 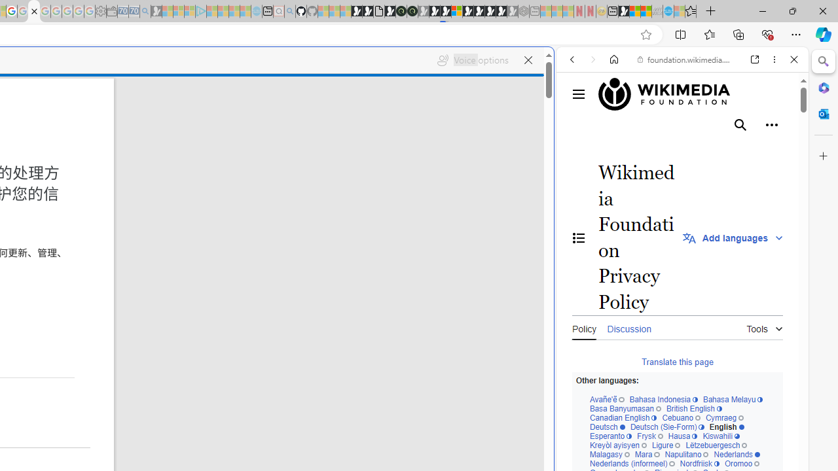 I want to click on Play Zoo Boom in your browser | Games from Microsoft Start, so click(x=368, y=12).